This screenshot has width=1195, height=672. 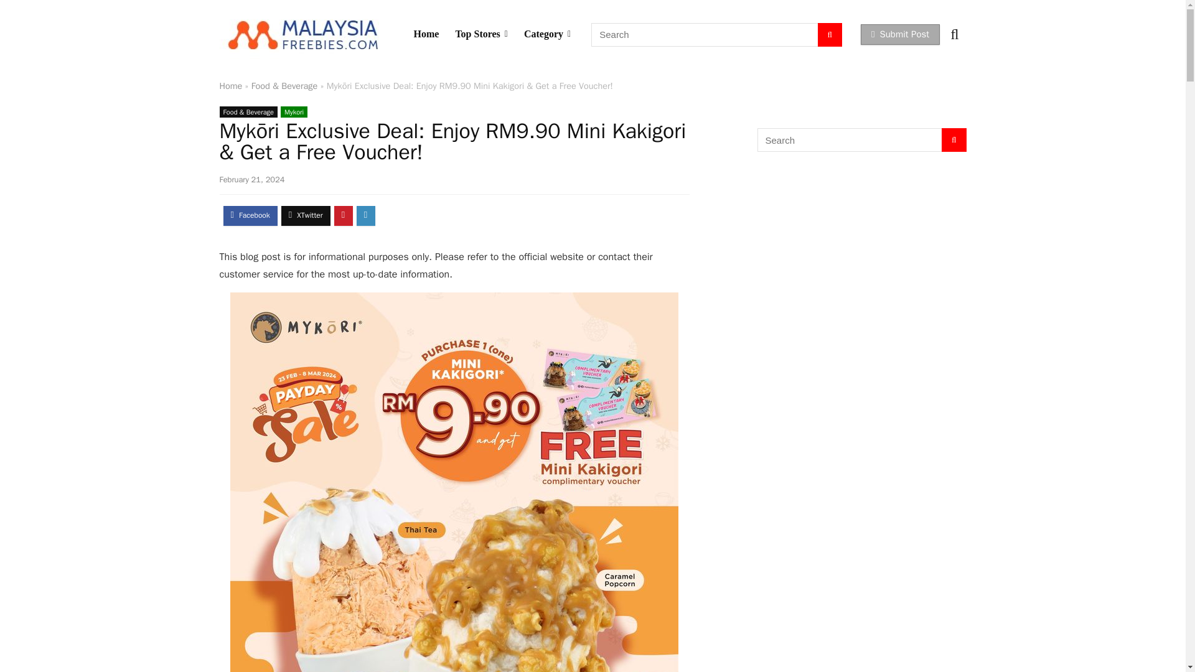 What do you see at coordinates (900, 34) in the screenshot?
I see `Submit Post` at bounding box center [900, 34].